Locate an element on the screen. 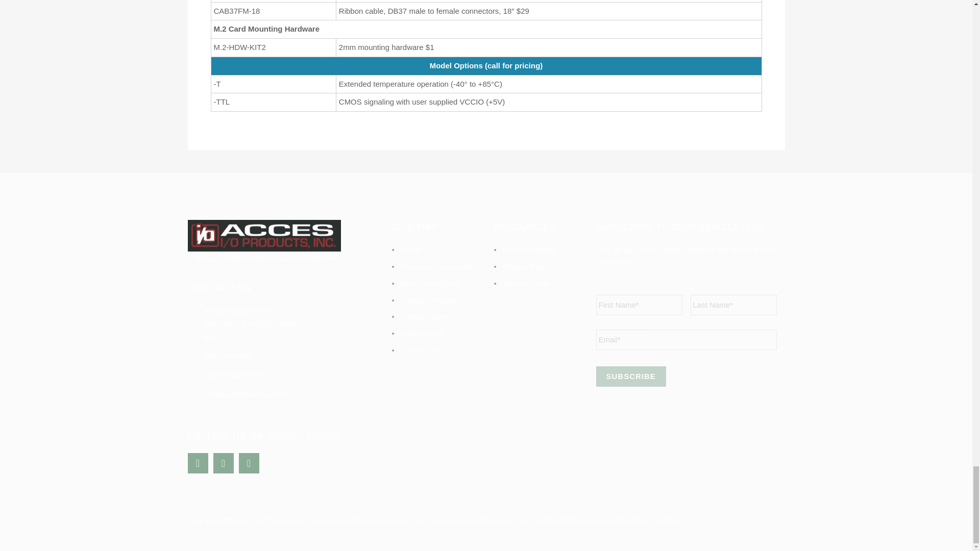  Connect us is located at coordinates (224, 463).